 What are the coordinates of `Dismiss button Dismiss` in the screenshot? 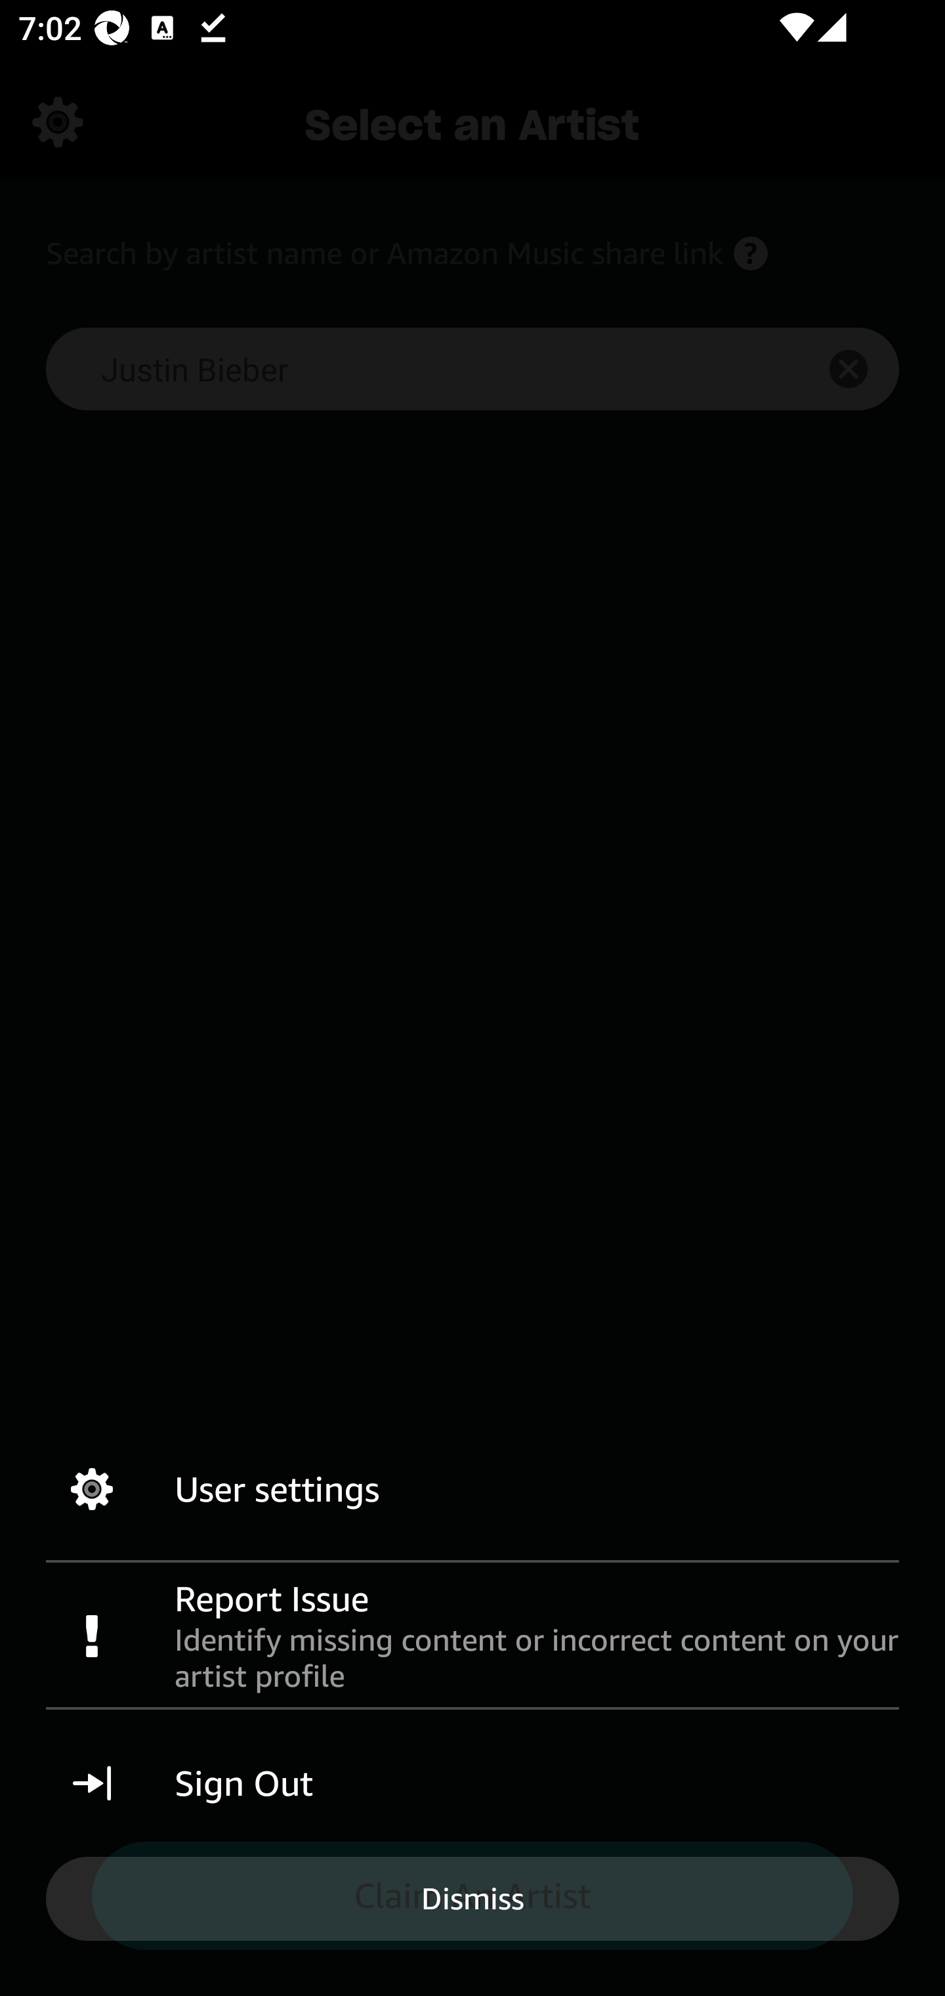 It's located at (472, 1898).